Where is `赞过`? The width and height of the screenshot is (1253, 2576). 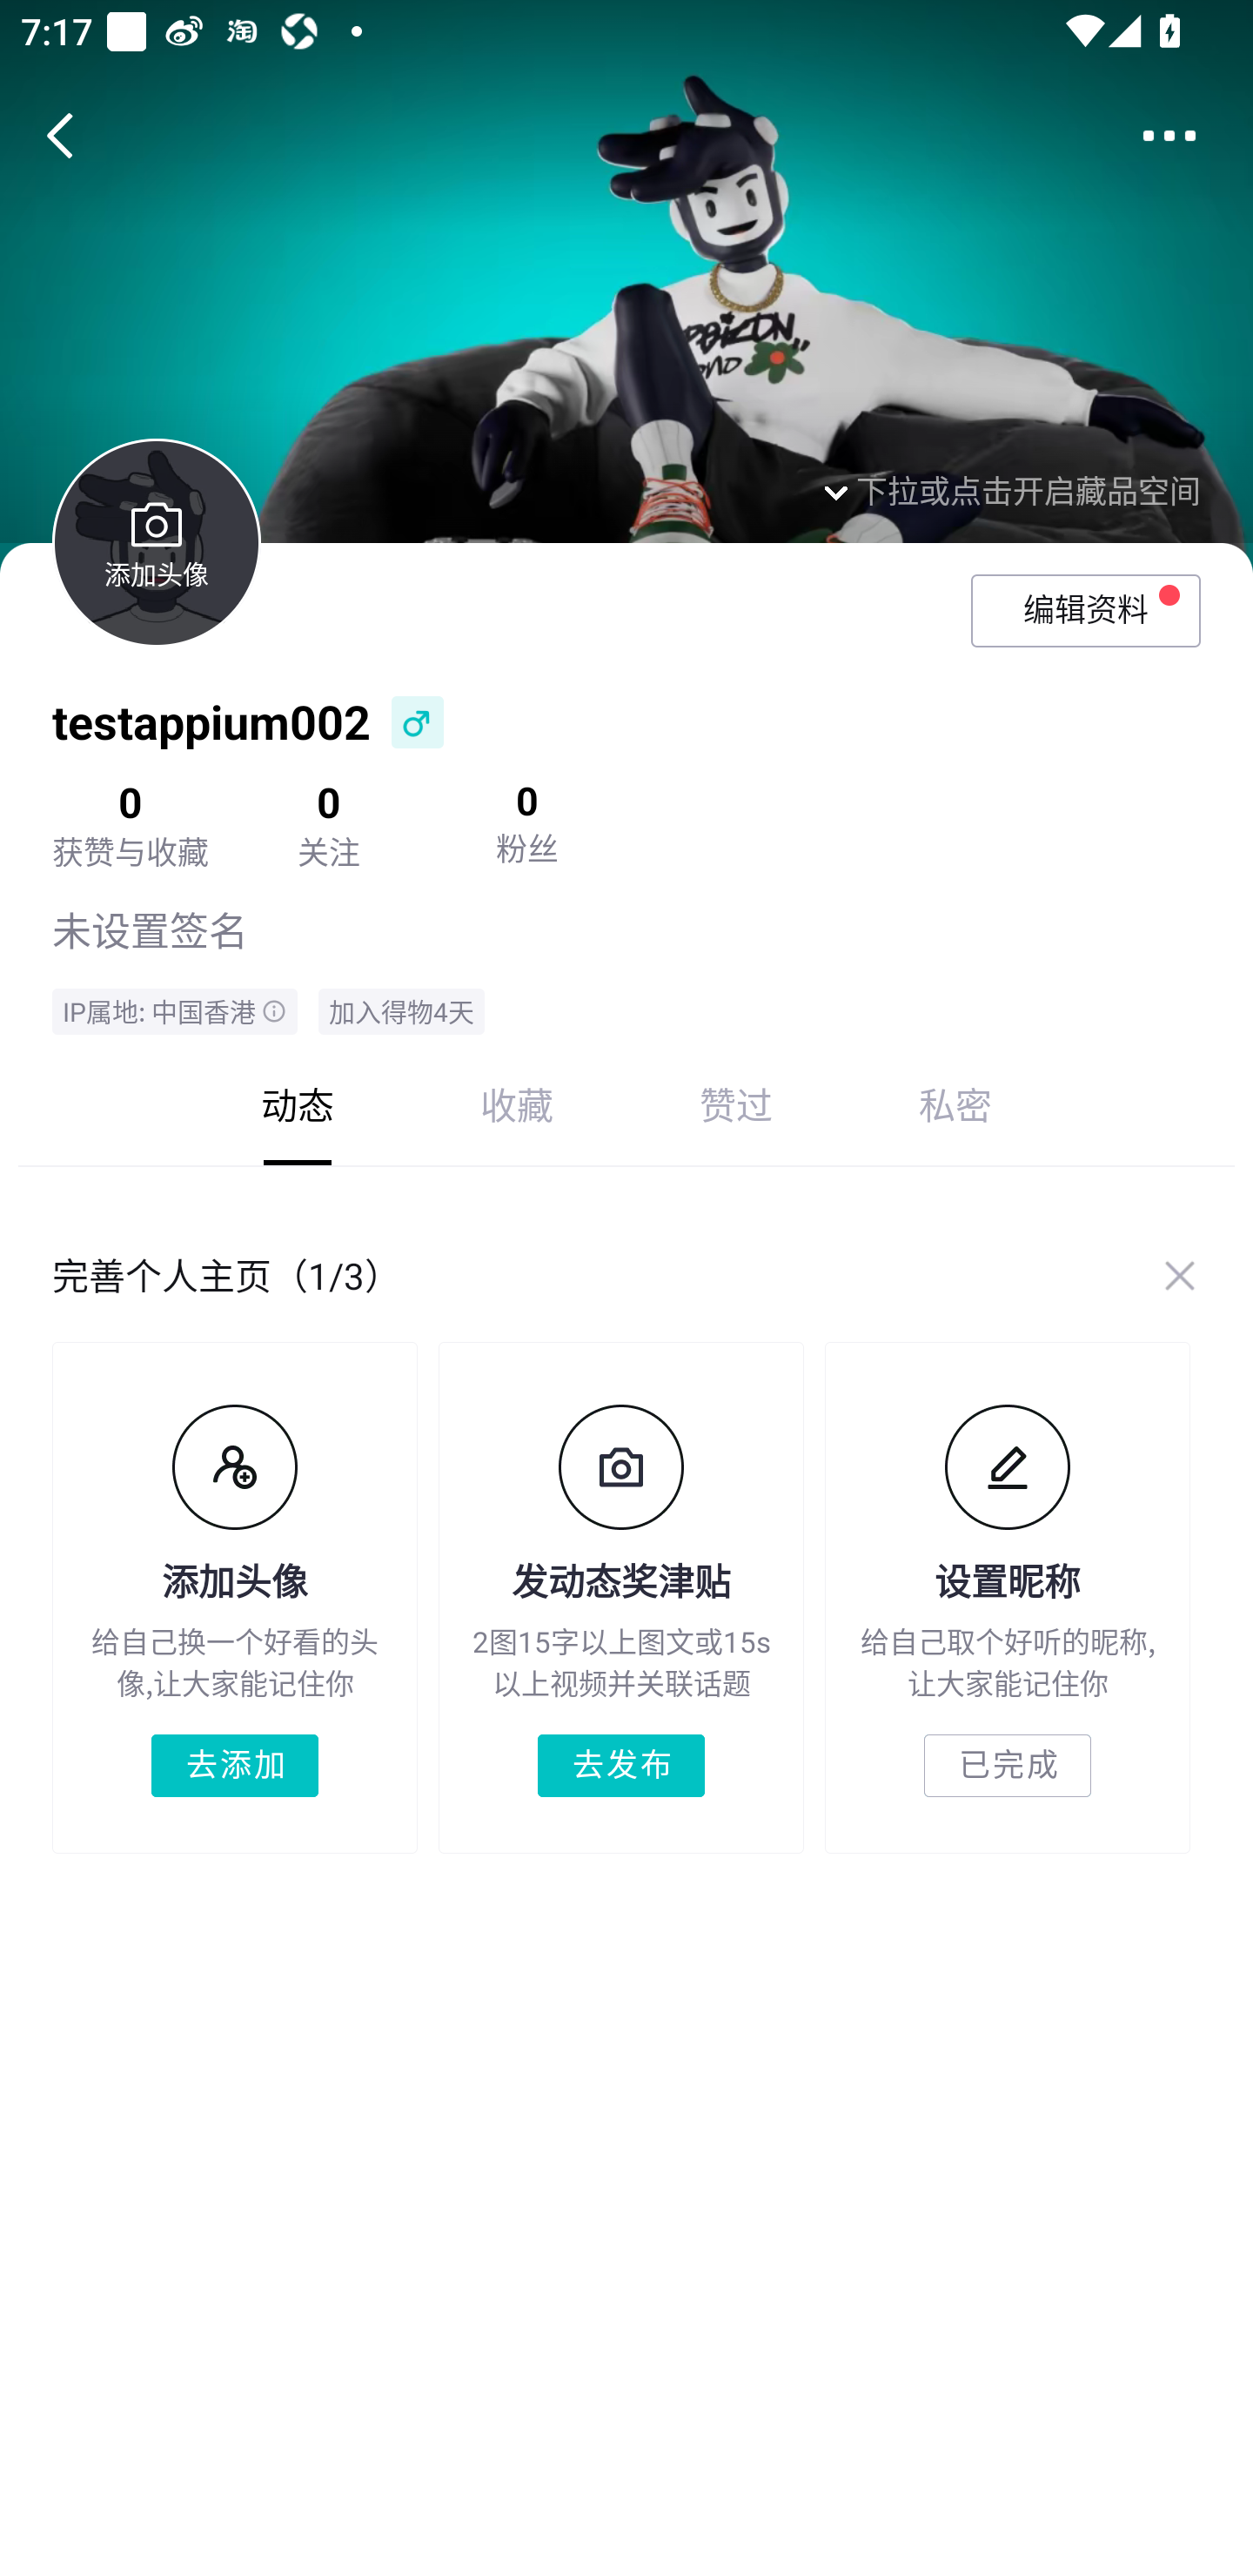
赞过 is located at coordinates (736, 1104).